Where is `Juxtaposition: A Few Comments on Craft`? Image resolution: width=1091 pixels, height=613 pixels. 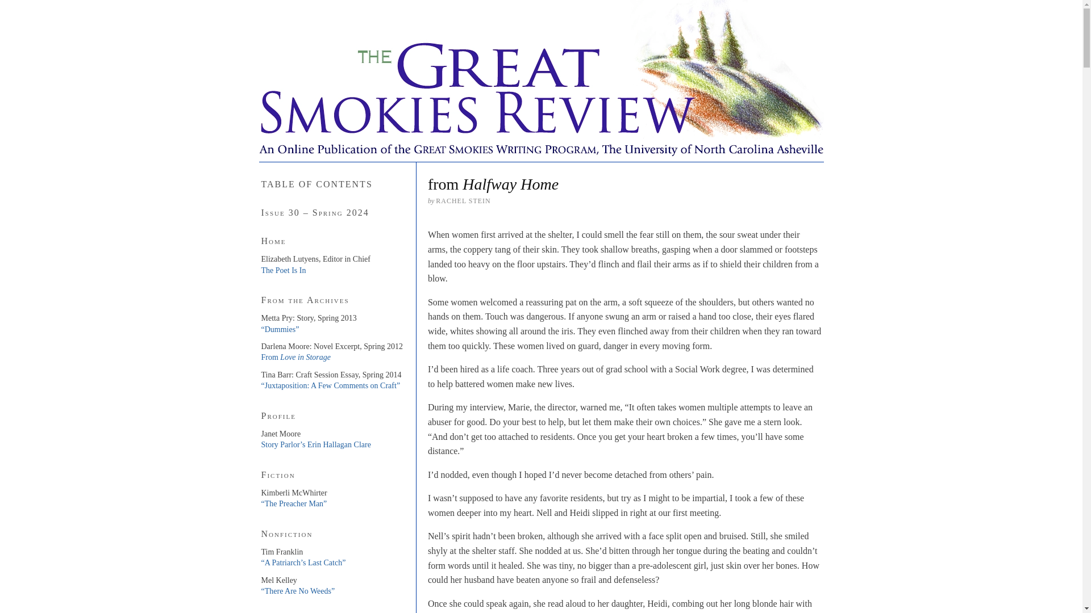 Juxtaposition: A Few Comments on Craft is located at coordinates (331, 385).